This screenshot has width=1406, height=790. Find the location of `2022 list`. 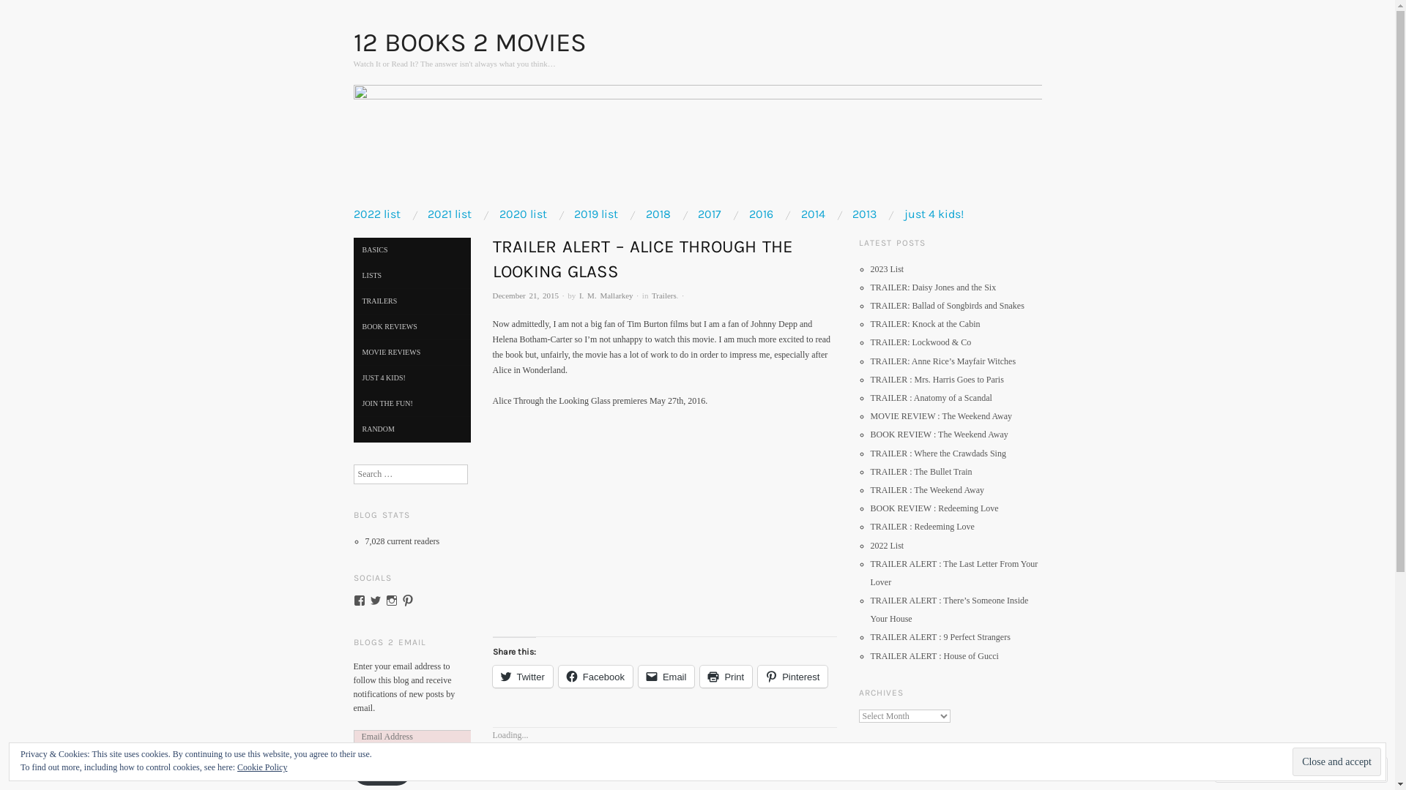

2022 list is located at coordinates (376, 214).